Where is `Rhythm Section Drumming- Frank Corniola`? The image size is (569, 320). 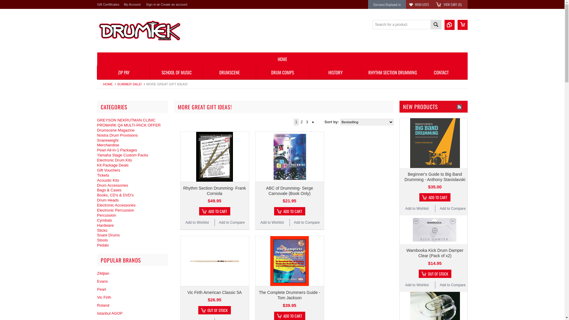 Rhythm Section Drumming- Frank Corniola is located at coordinates (215, 191).